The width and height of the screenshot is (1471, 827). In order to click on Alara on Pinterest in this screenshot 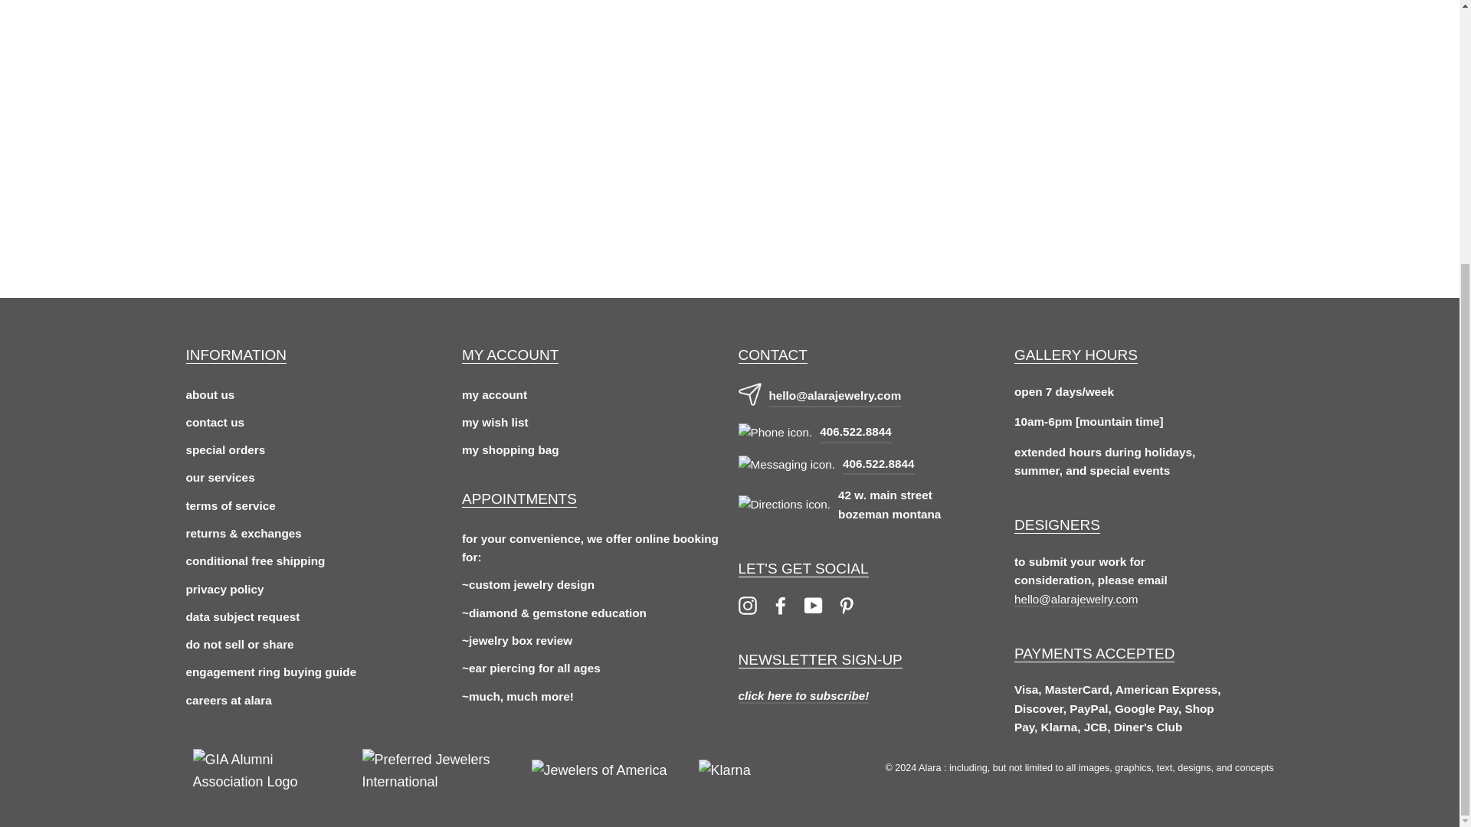, I will do `click(846, 605)`.